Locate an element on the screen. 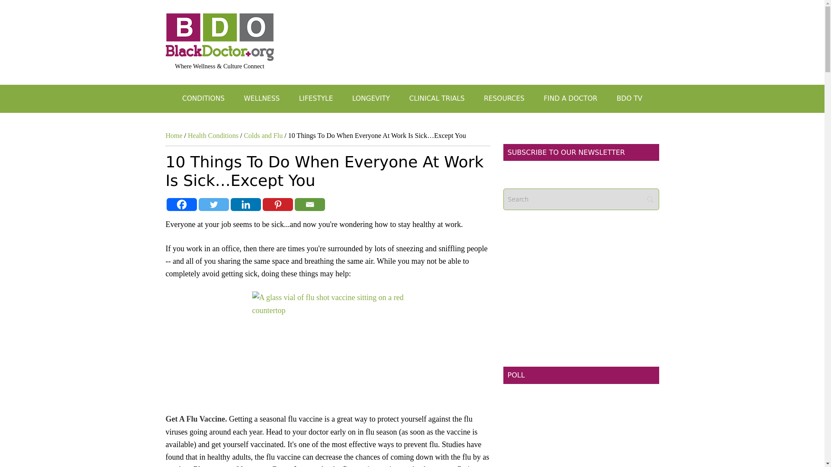 Image resolution: width=831 pixels, height=467 pixels. Pinterest is located at coordinates (277, 204).